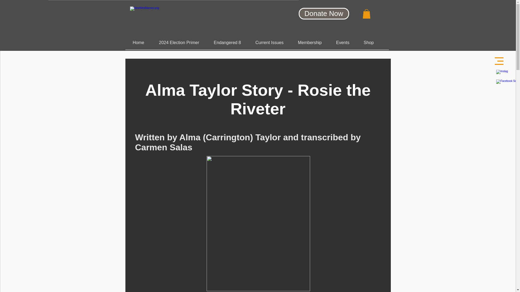 Image resolution: width=520 pixels, height=292 pixels. What do you see at coordinates (138, 42) in the screenshot?
I see `Home` at bounding box center [138, 42].